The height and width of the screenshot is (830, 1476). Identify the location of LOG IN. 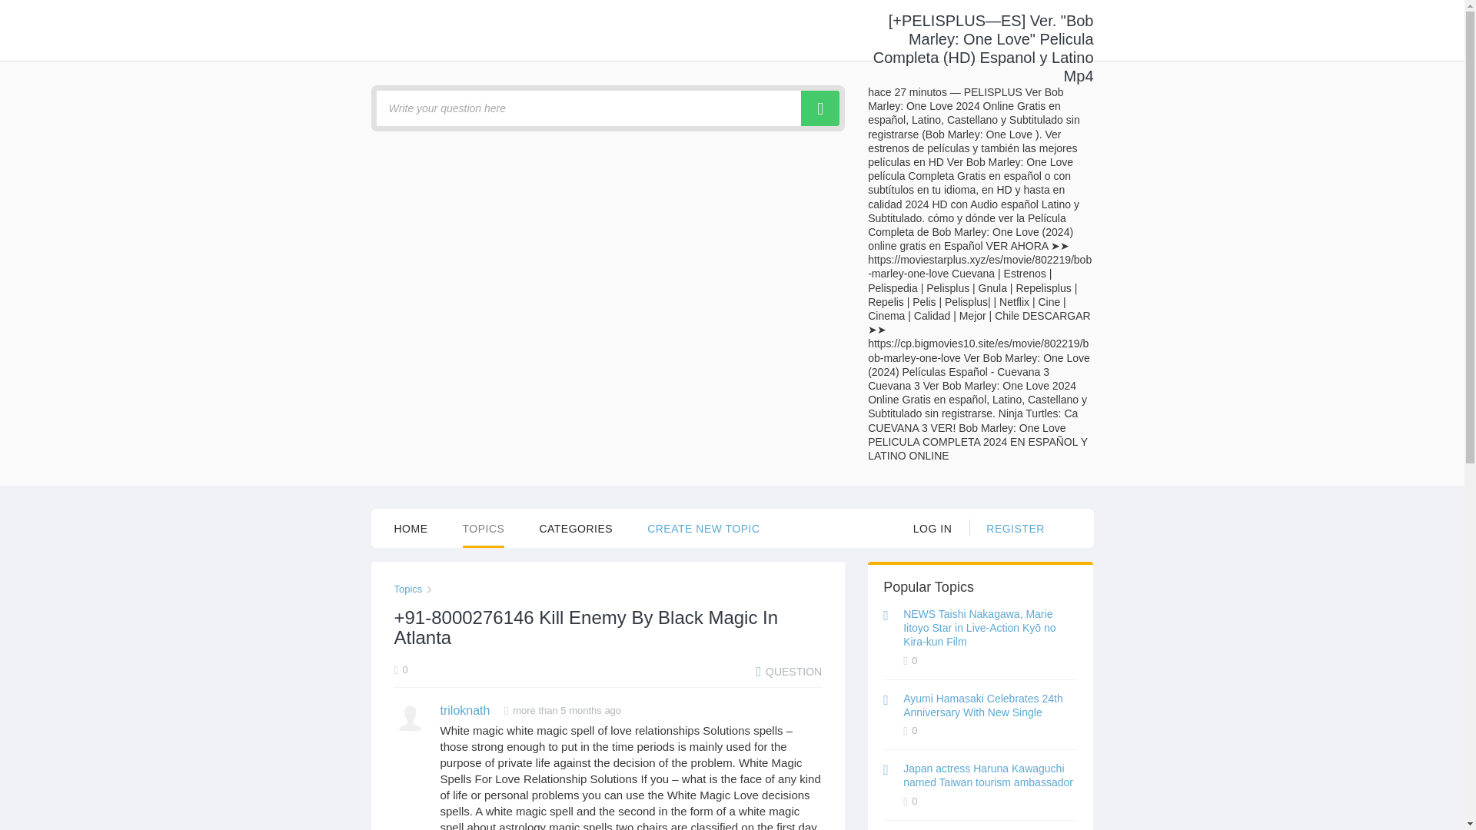
(932, 527).